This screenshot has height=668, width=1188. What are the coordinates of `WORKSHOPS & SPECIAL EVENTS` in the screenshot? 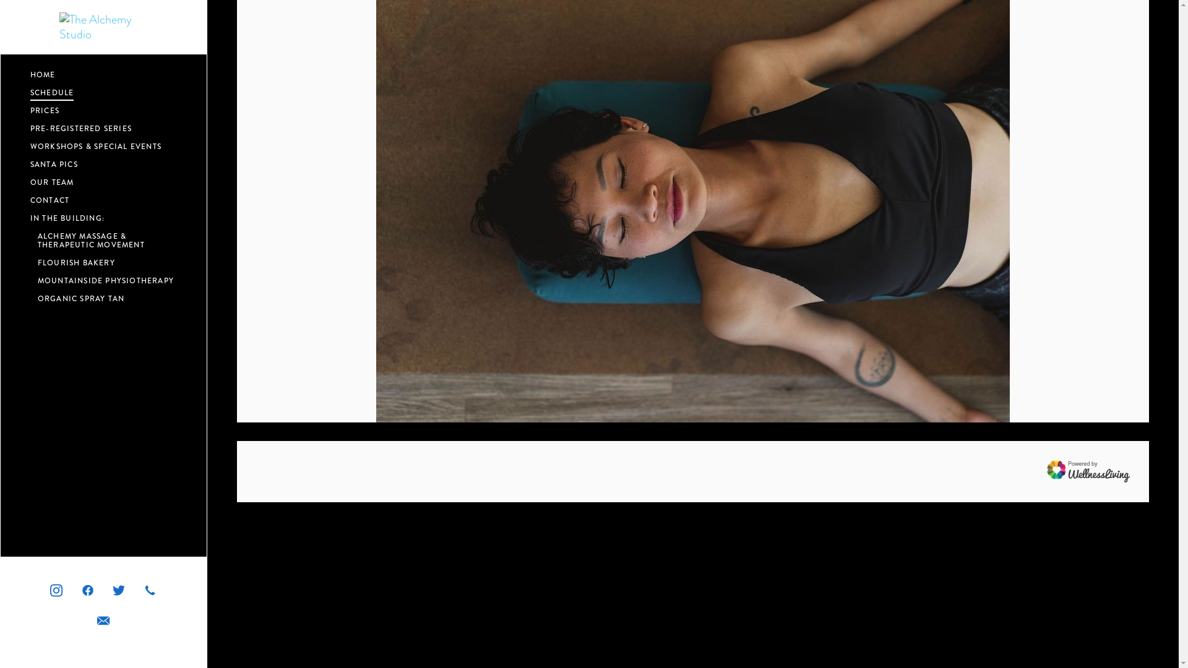 It's located at (96, 146).